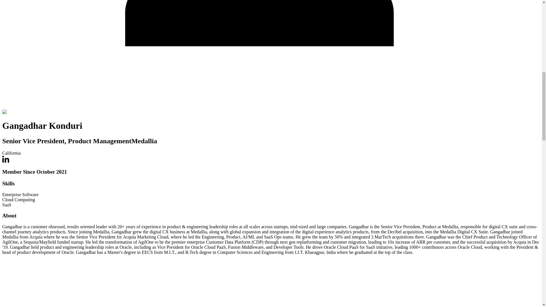 This screenshot has width=546, height=307. Describe the element at coordinates (6, 161) in the screenshot. I see `LinkedIn` at that location.